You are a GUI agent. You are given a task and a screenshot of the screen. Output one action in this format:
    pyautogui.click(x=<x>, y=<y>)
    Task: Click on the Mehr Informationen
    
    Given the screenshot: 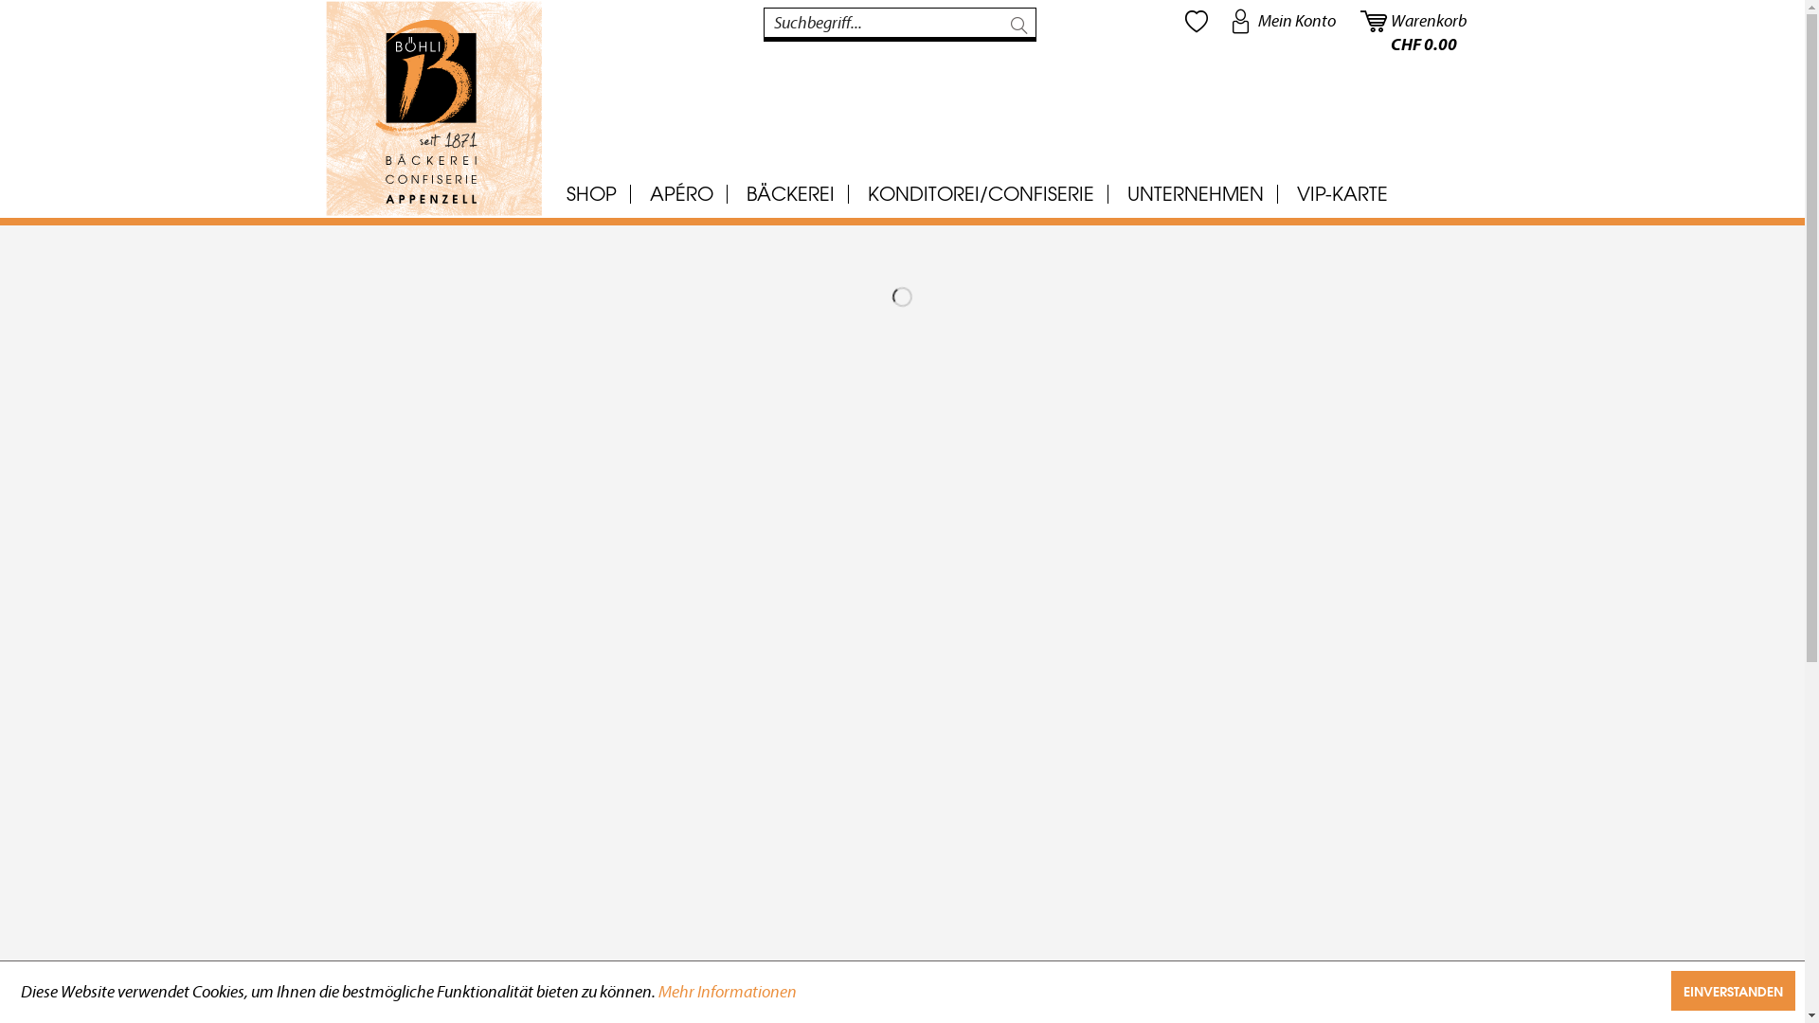 What is the action you would take?
    pyautogui.click(x=728, y=993)
    